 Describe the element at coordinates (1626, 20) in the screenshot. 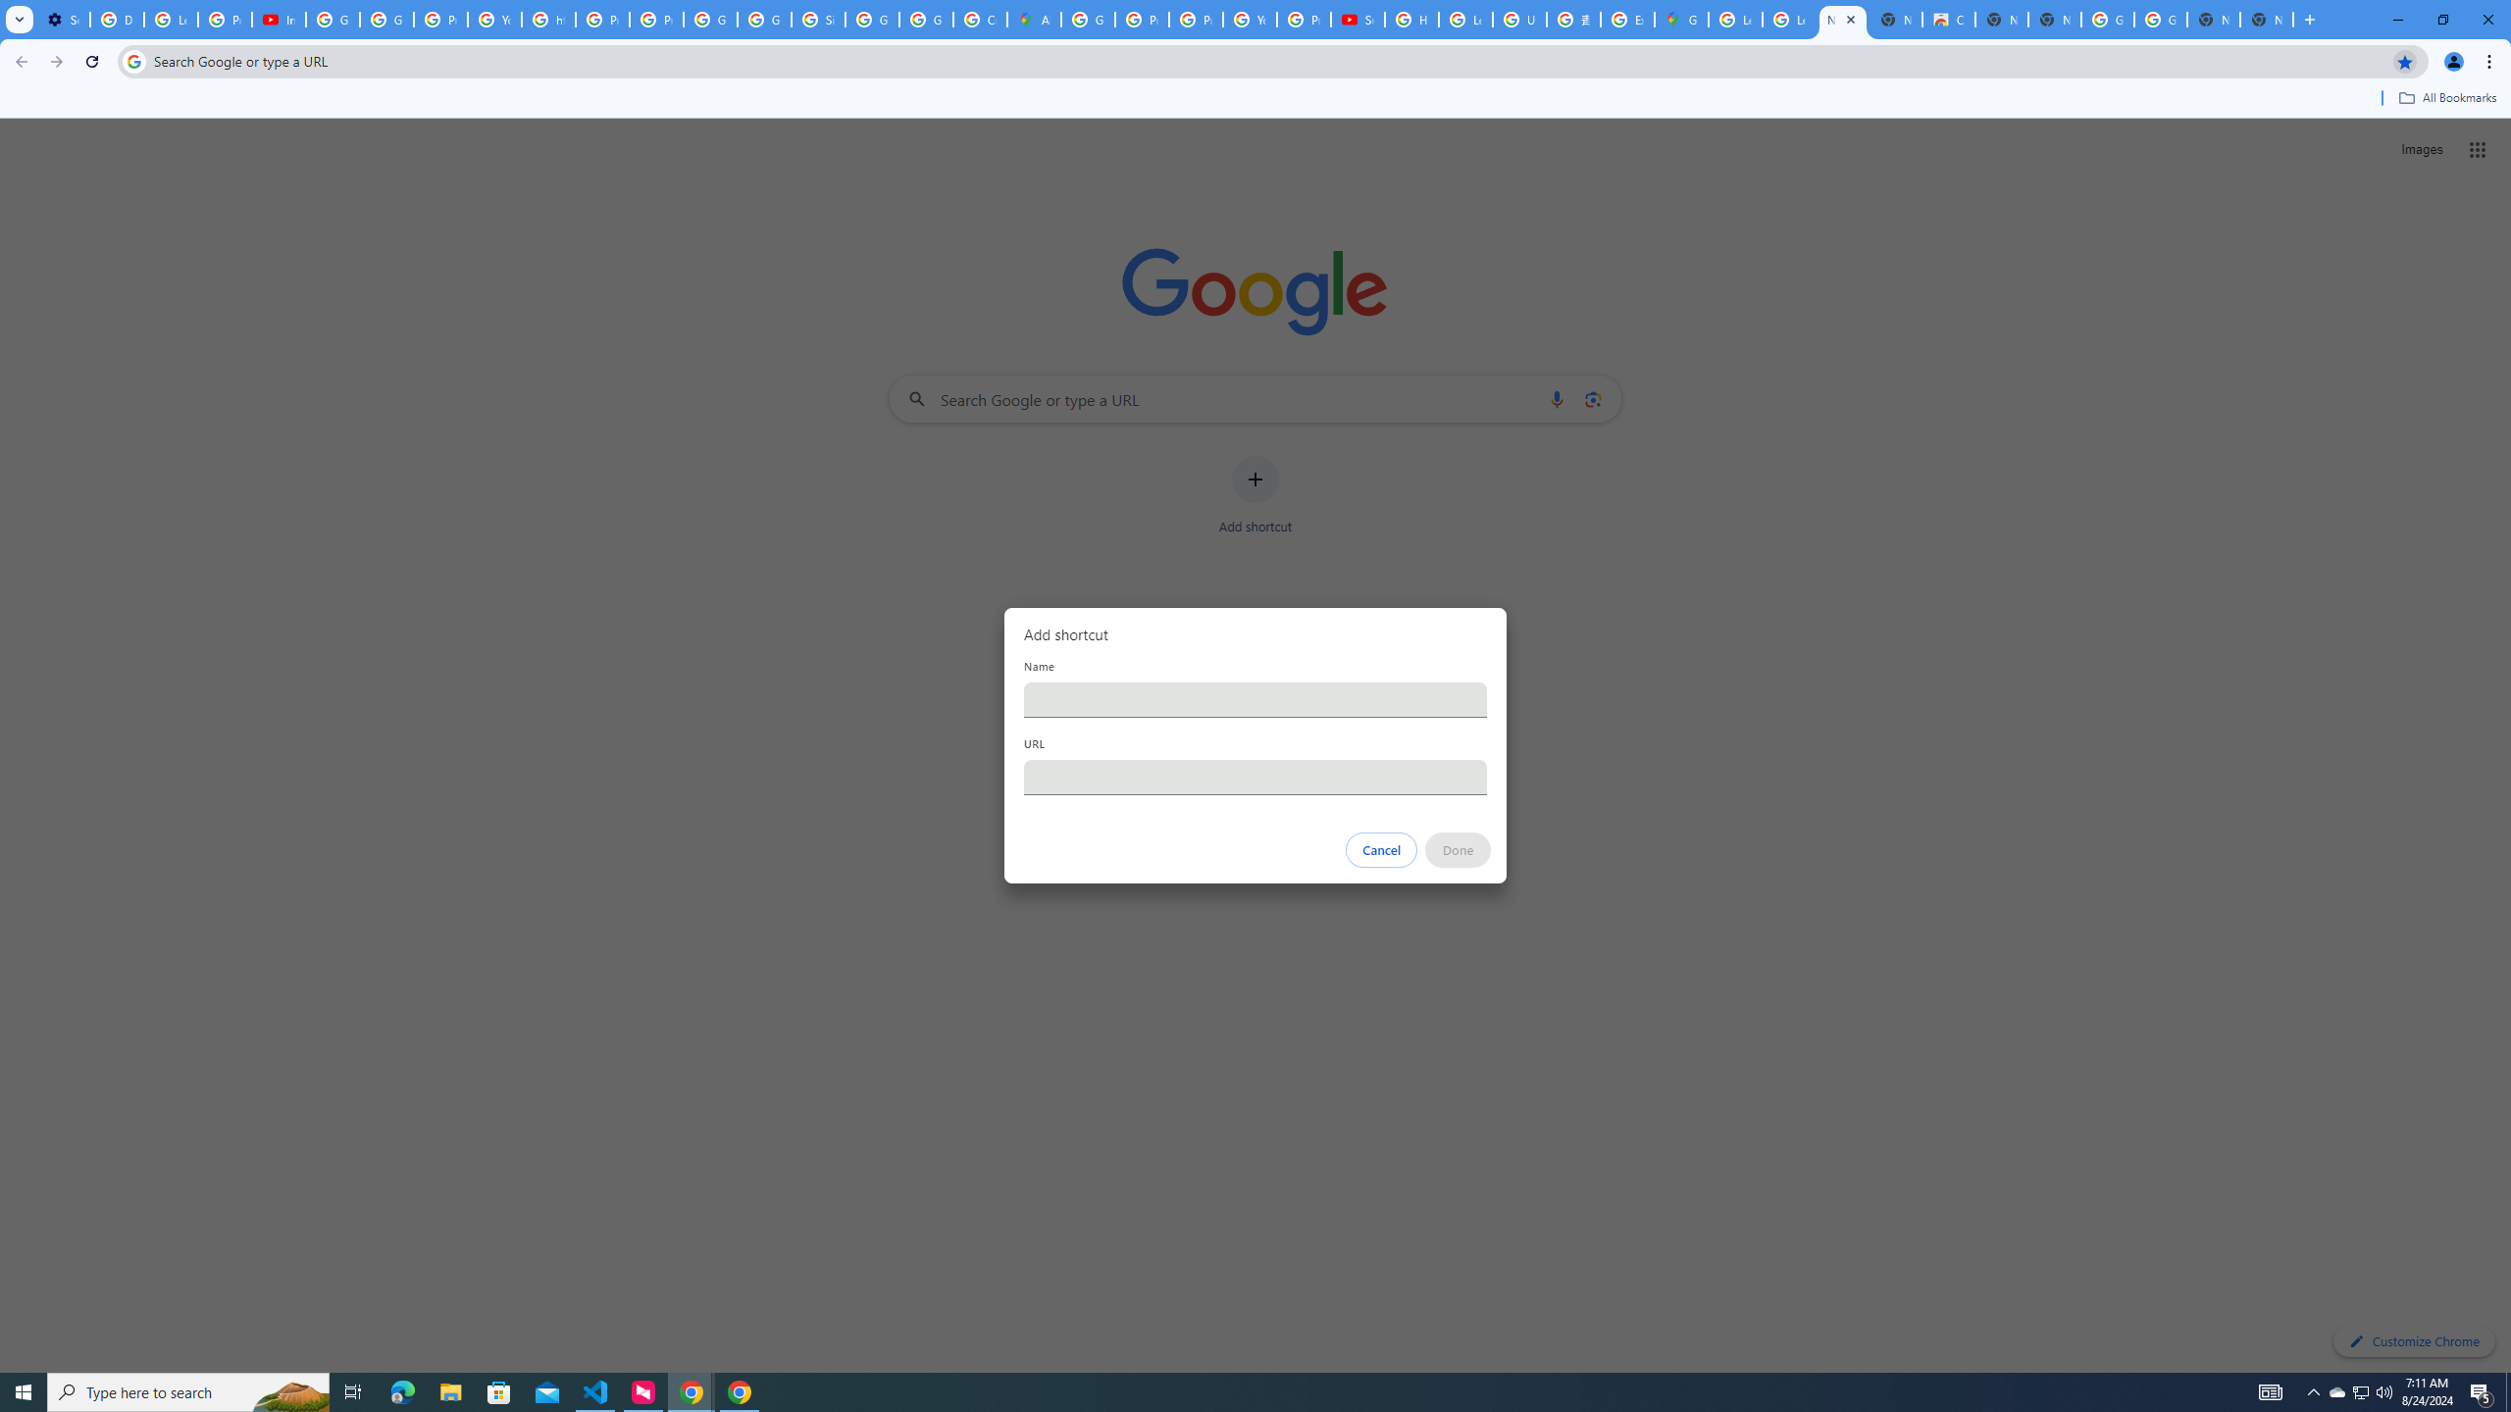

I see `Explore new street-level details - Google Maps Help` at that location.